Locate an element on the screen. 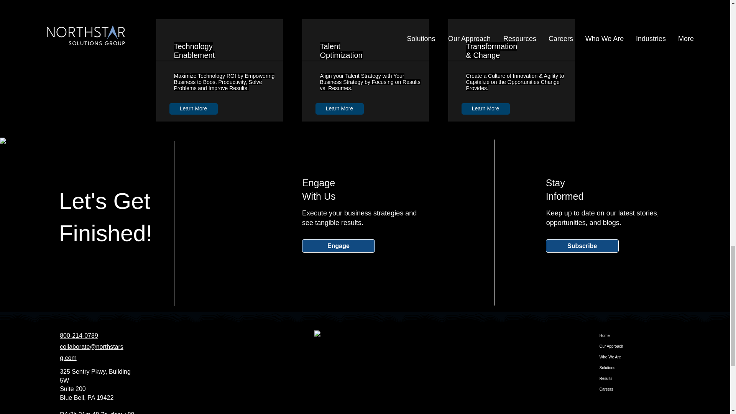 The width and height of the screenshot is (736, 414). Engage is located at coordinates (338, 246).